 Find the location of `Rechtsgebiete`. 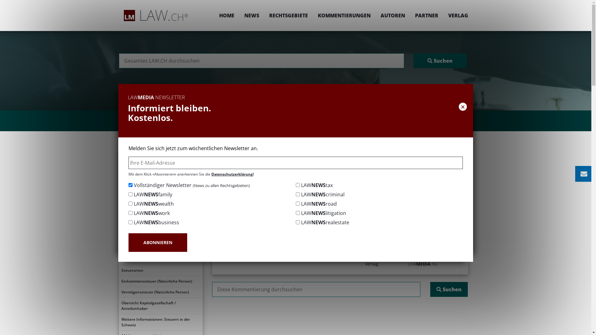

Rechtsgebiete is located at coordinates (286, 154).